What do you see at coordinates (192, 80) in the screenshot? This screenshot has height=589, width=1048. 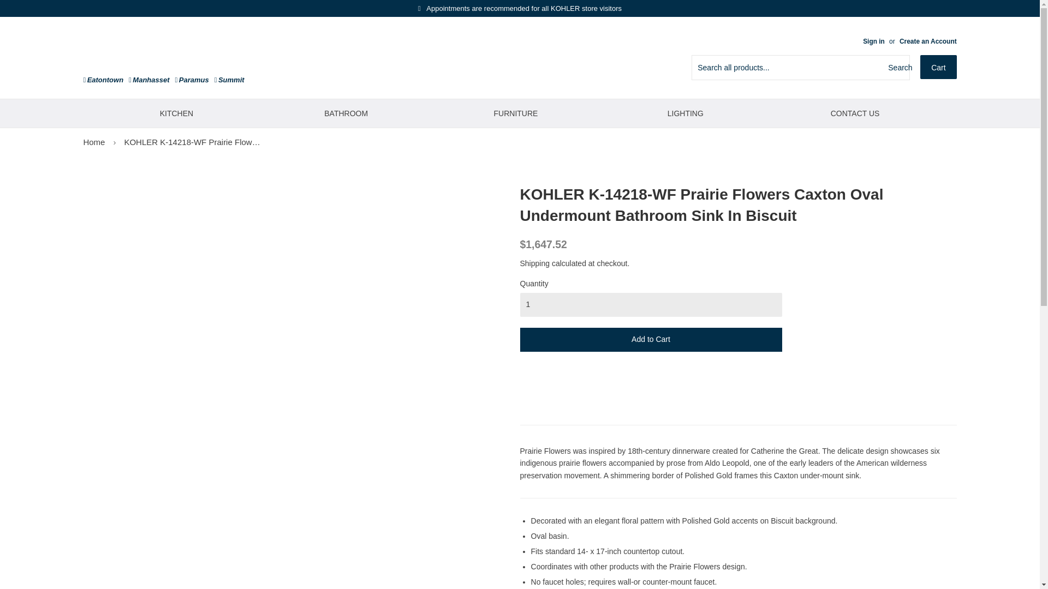 I see `Paramus` at bounding box center [192, 80].